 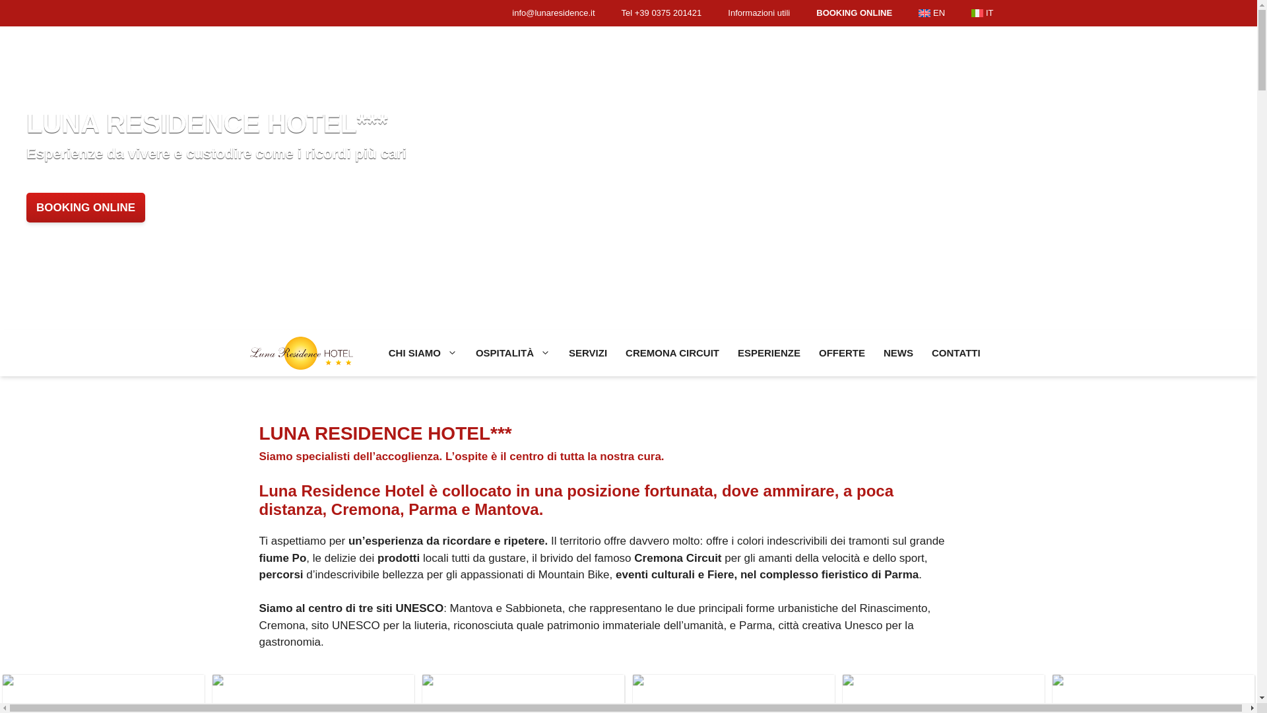 What do you see at coordinates (759, 13) in the screenshot?
I see `Informazioni utili` at bounding box center [759, 13].